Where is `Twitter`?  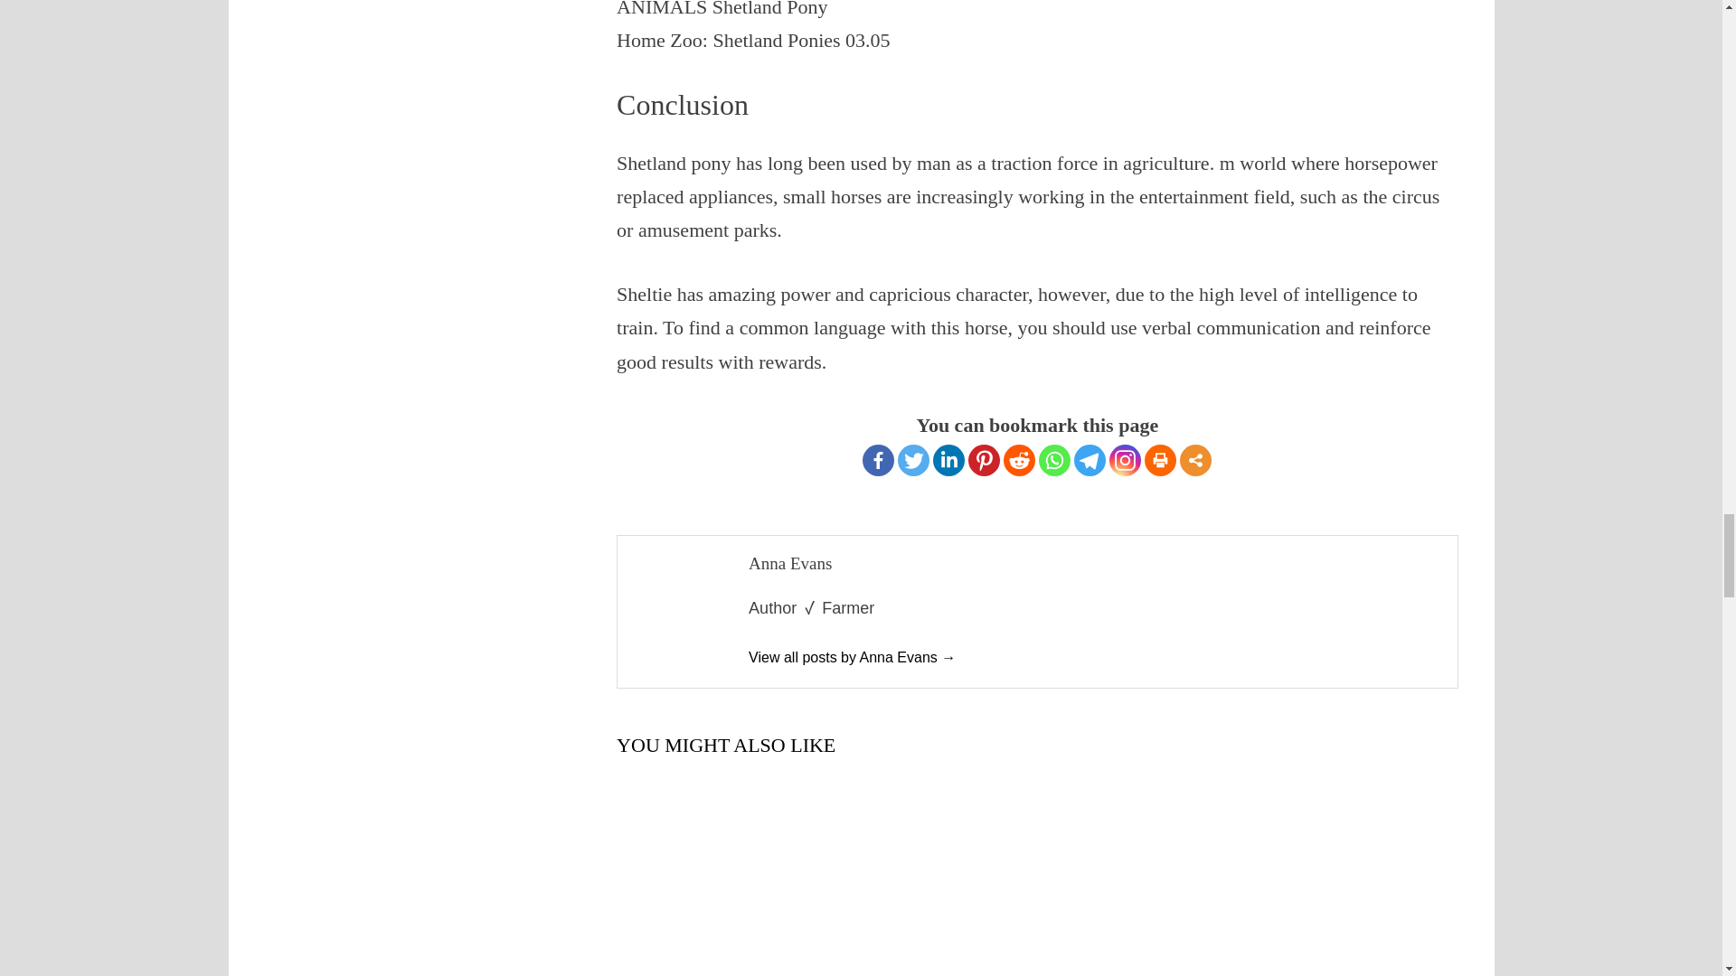
Twitter is located at coordinates (913, 461).